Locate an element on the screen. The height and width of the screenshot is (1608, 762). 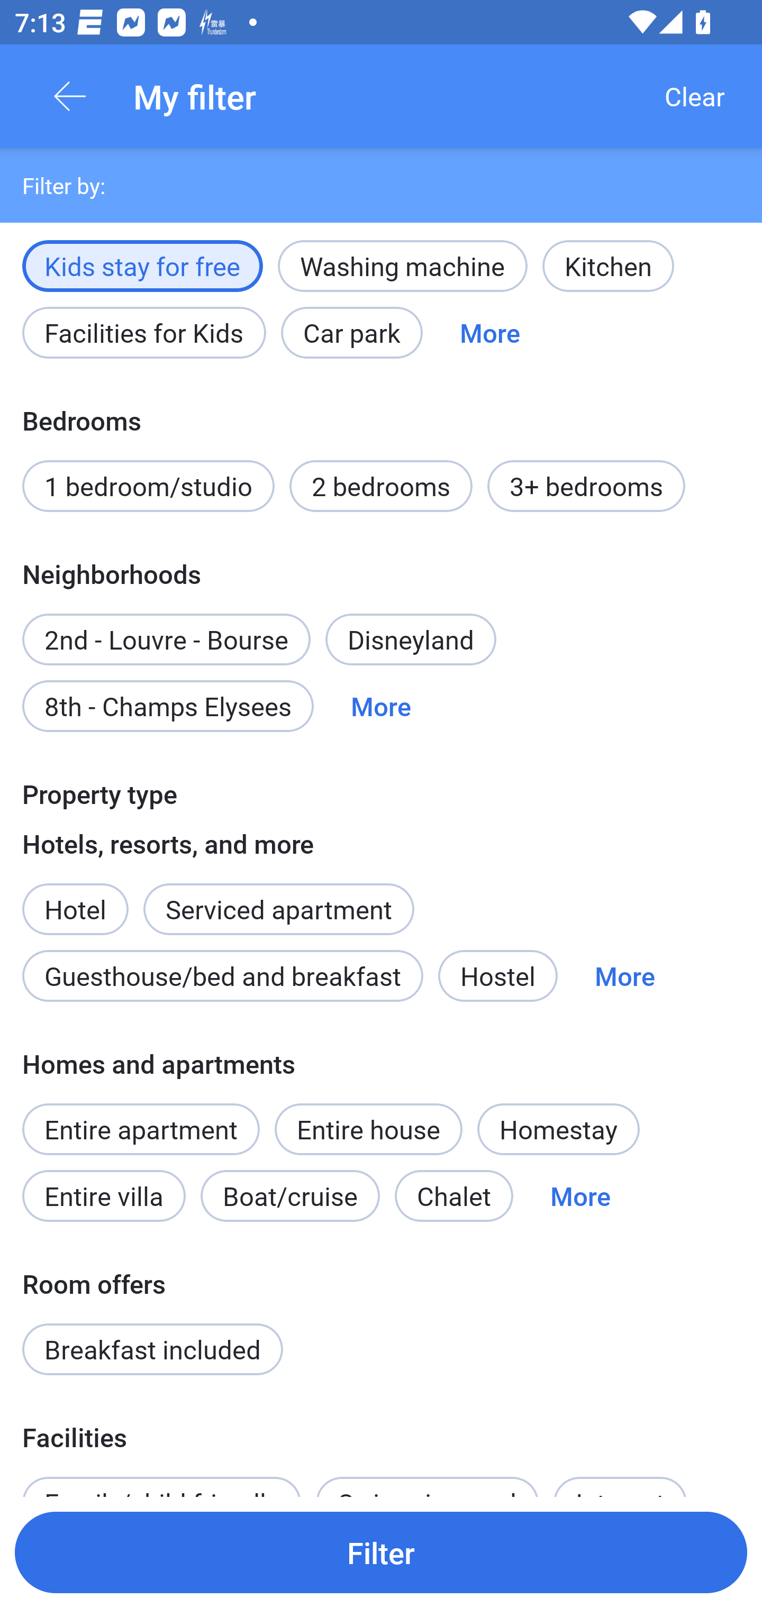
Breakfast included is located at coordinates (152, 1350).